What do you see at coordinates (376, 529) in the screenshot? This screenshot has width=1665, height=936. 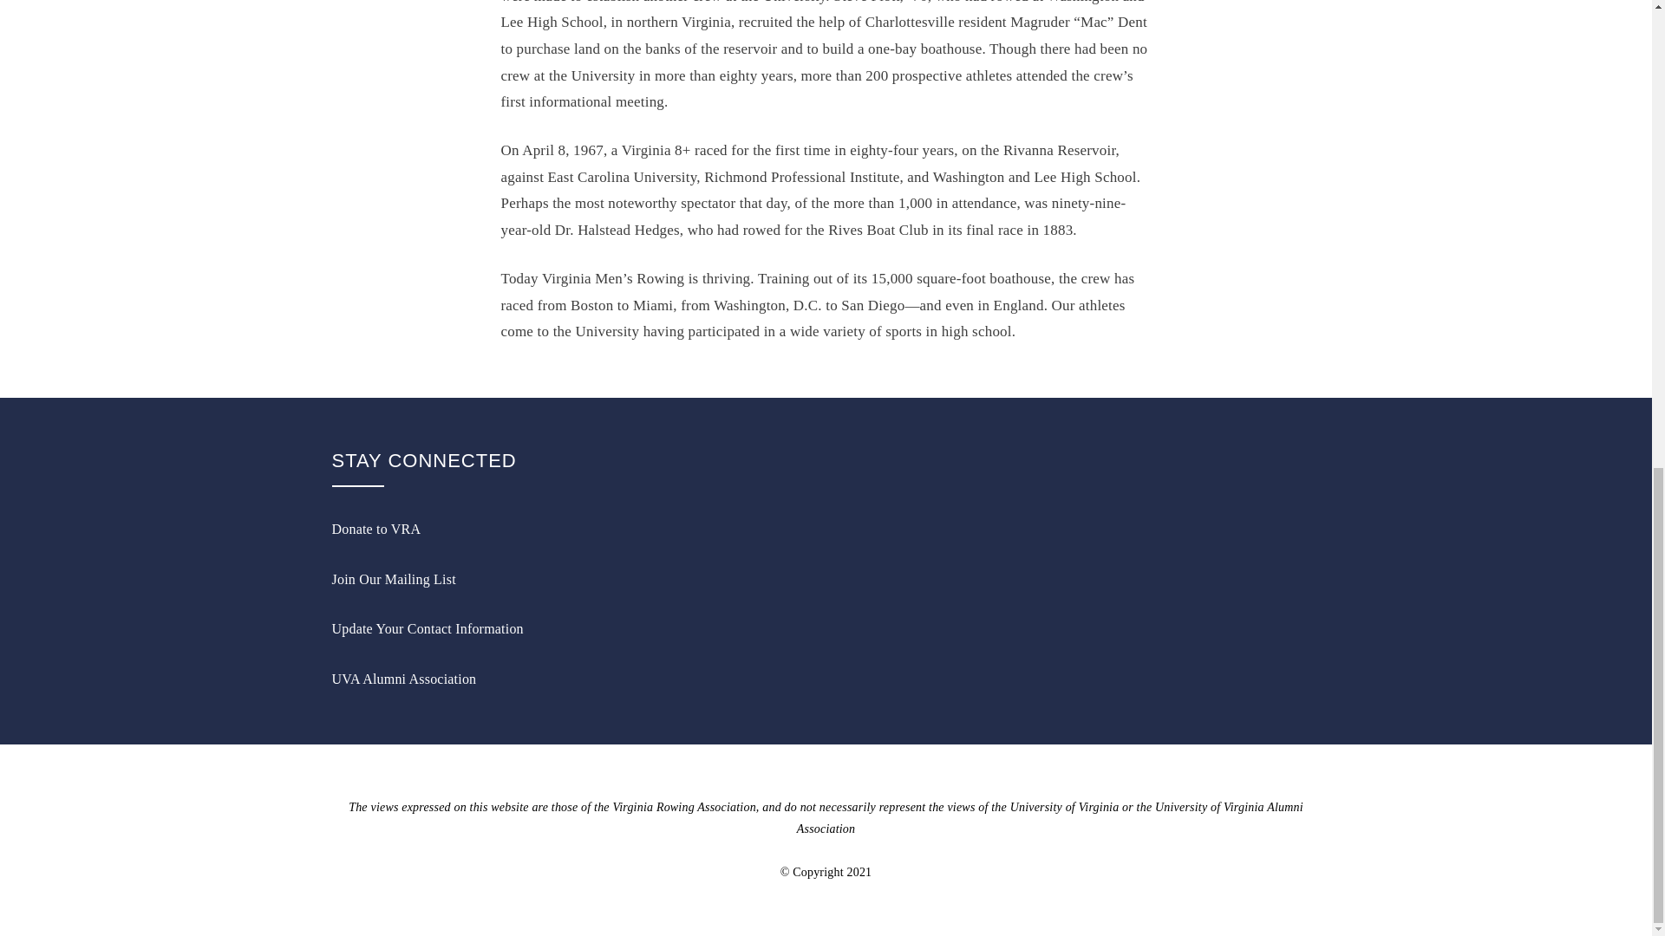 I see `Donate to VRA` at bounding box center [376, 529].